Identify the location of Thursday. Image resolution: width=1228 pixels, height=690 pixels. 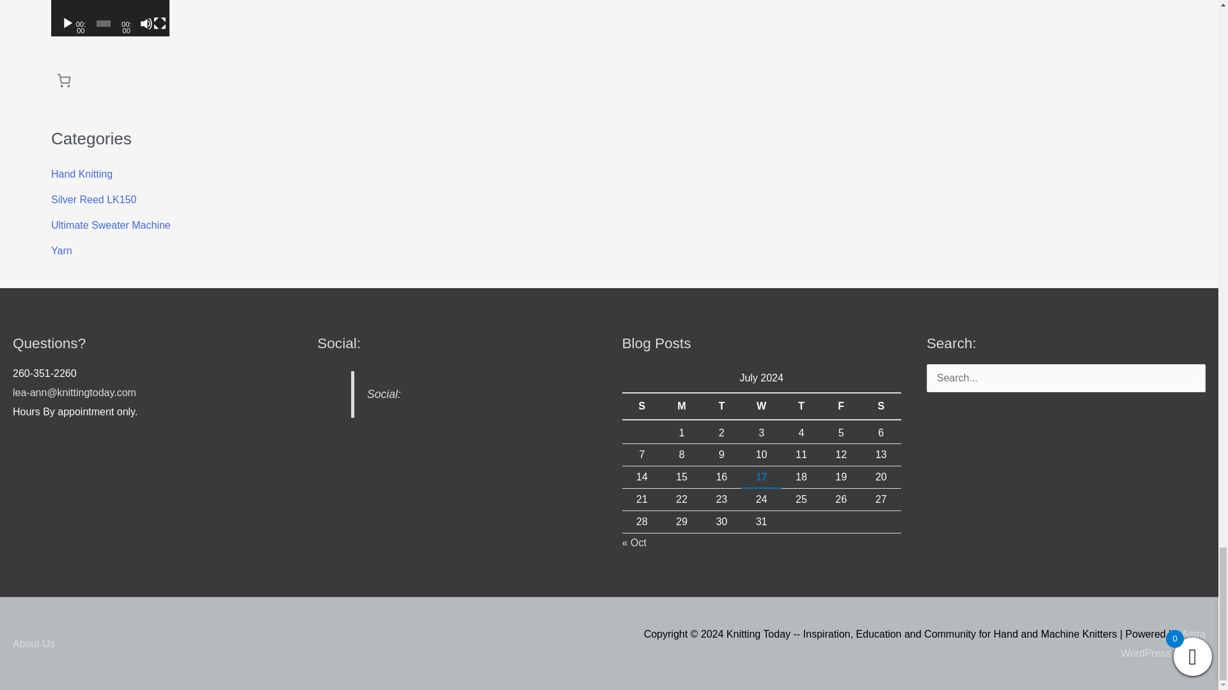
(801, 406).